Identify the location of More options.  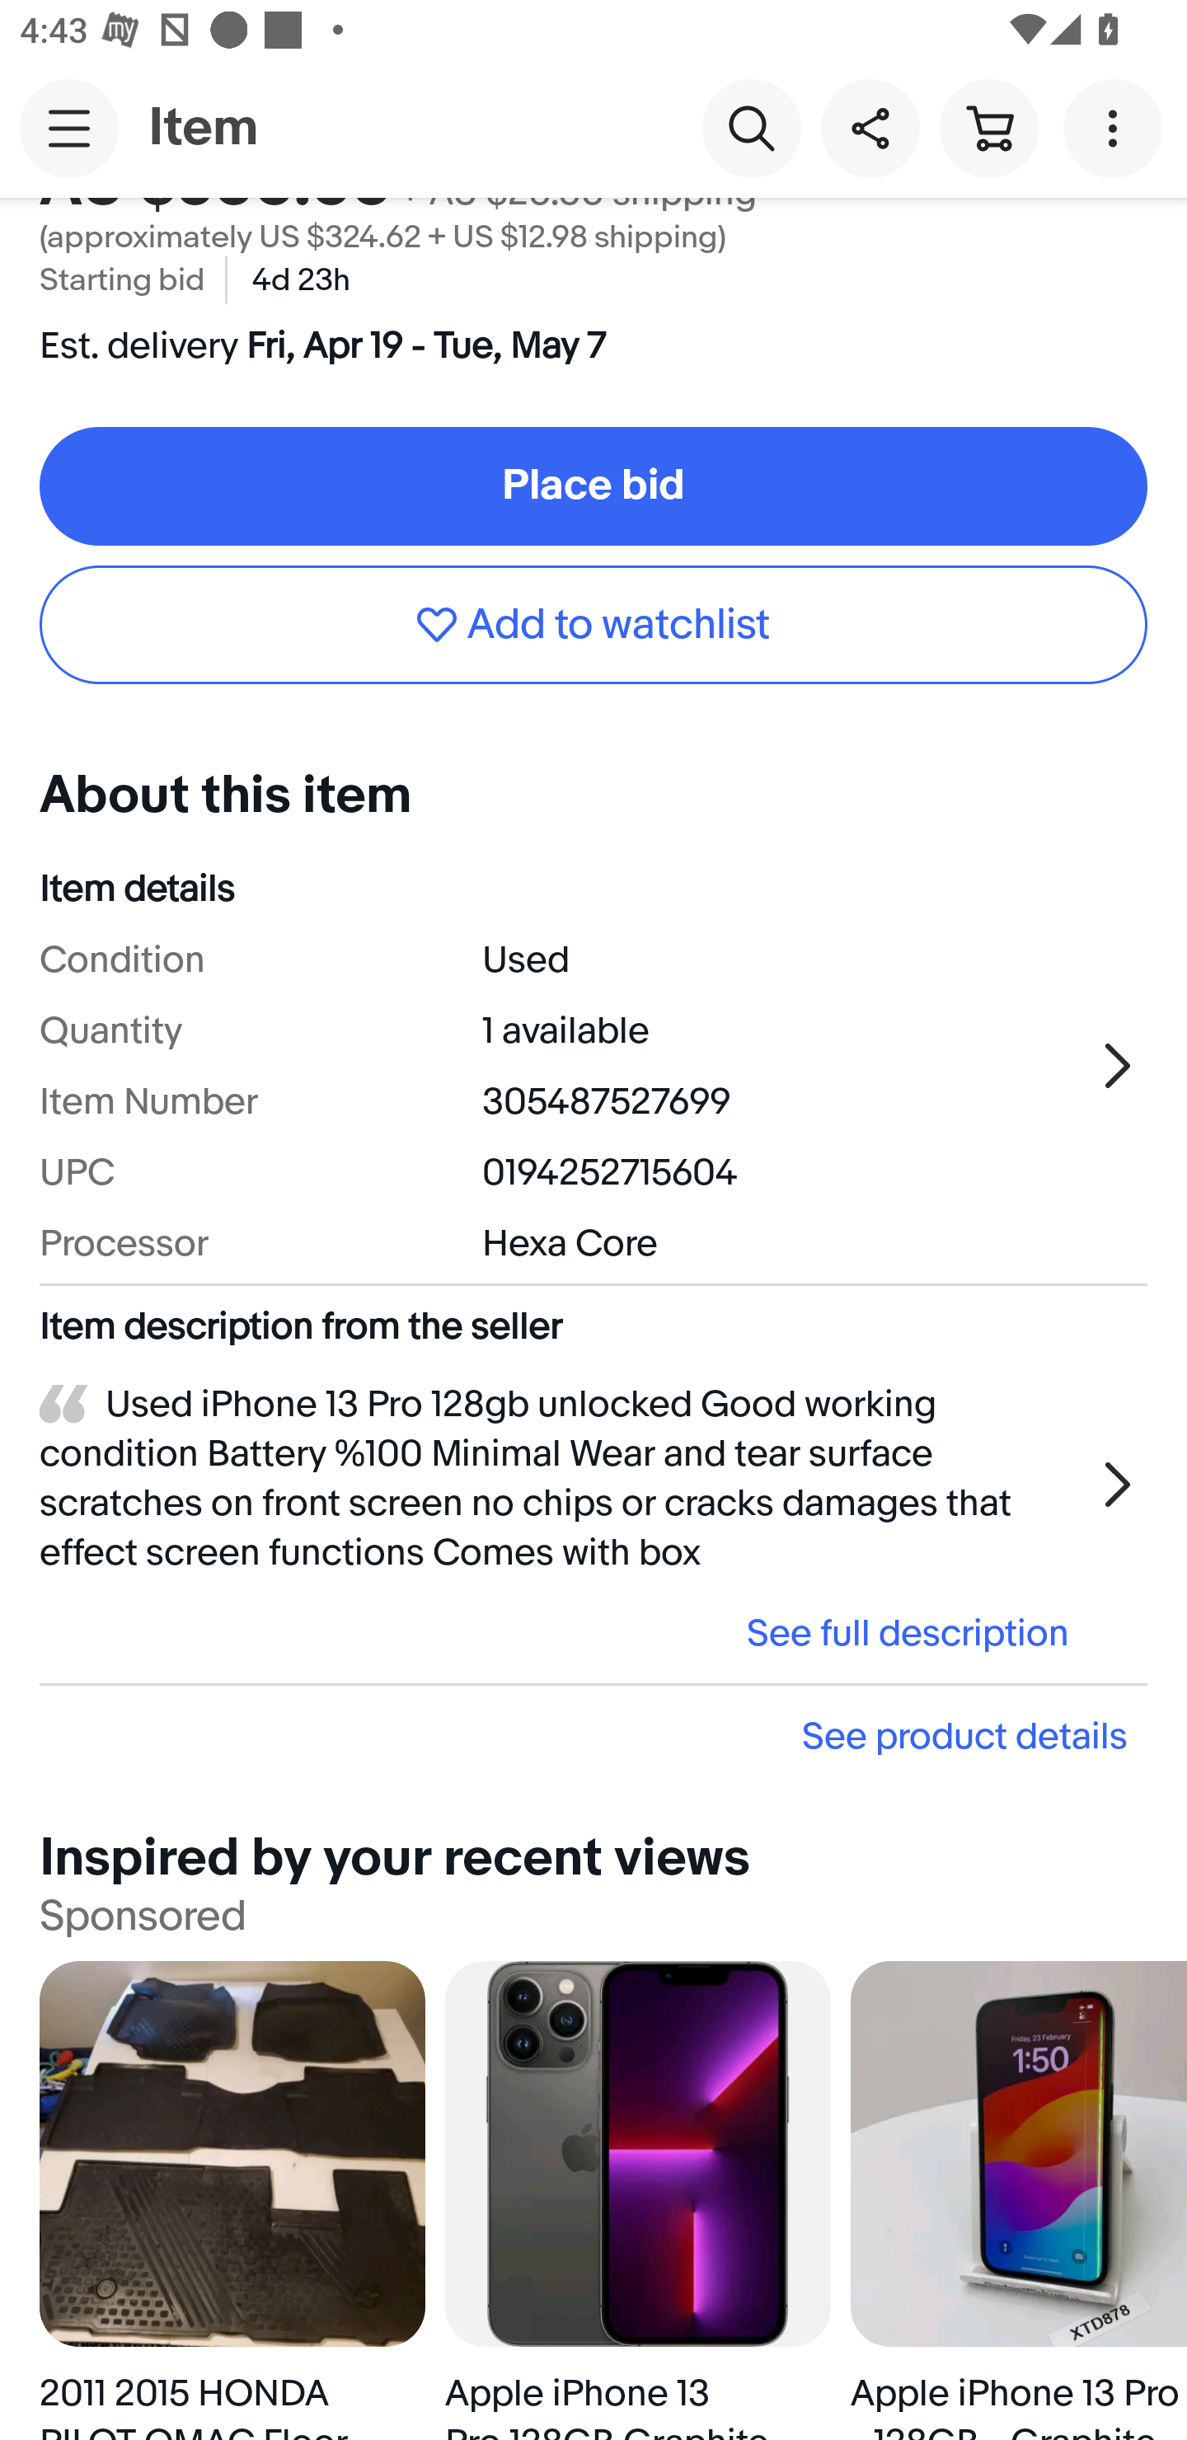
(1118, 127).